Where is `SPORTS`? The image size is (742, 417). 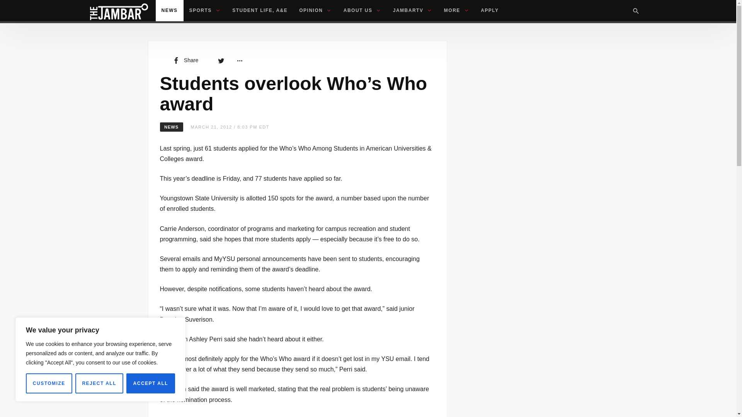
SPORTS is located at coordinates (205, 11).